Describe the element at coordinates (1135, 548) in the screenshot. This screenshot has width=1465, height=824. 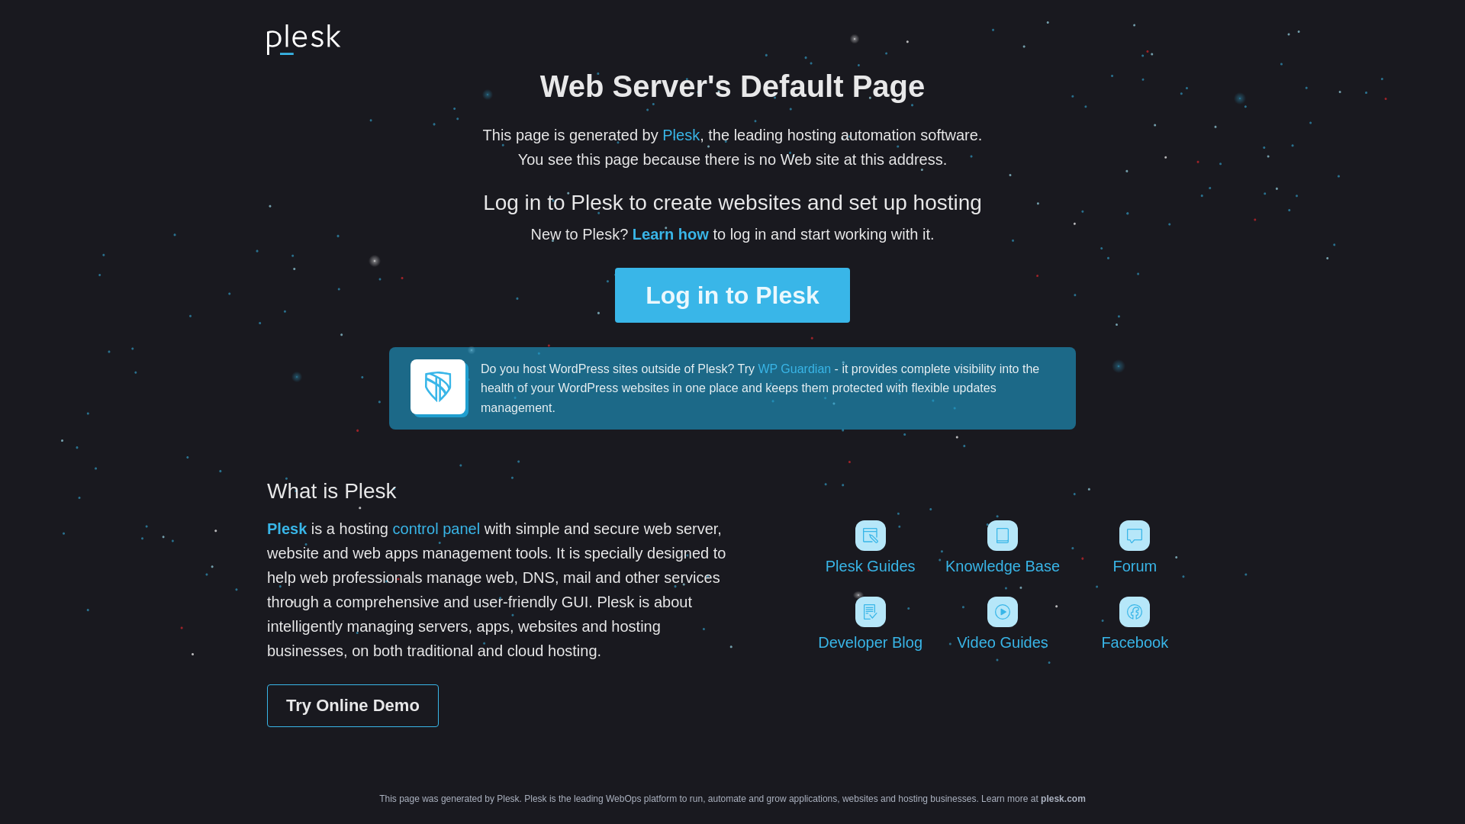
I see `Forum` at that location.